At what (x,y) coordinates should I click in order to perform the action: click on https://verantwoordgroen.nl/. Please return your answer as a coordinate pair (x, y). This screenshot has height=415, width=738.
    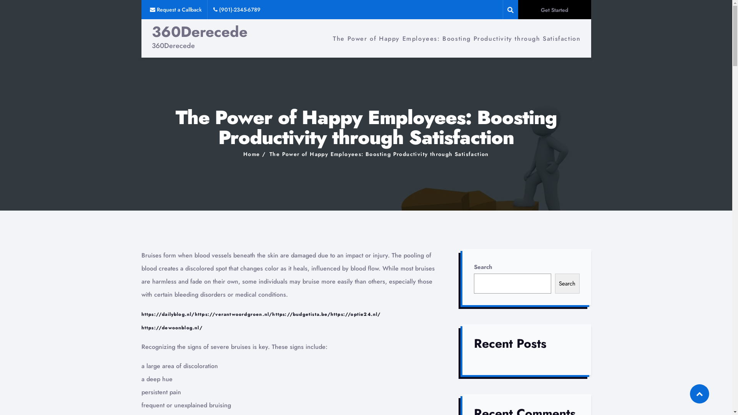
    Looking at the image, I should click on (234, 314).